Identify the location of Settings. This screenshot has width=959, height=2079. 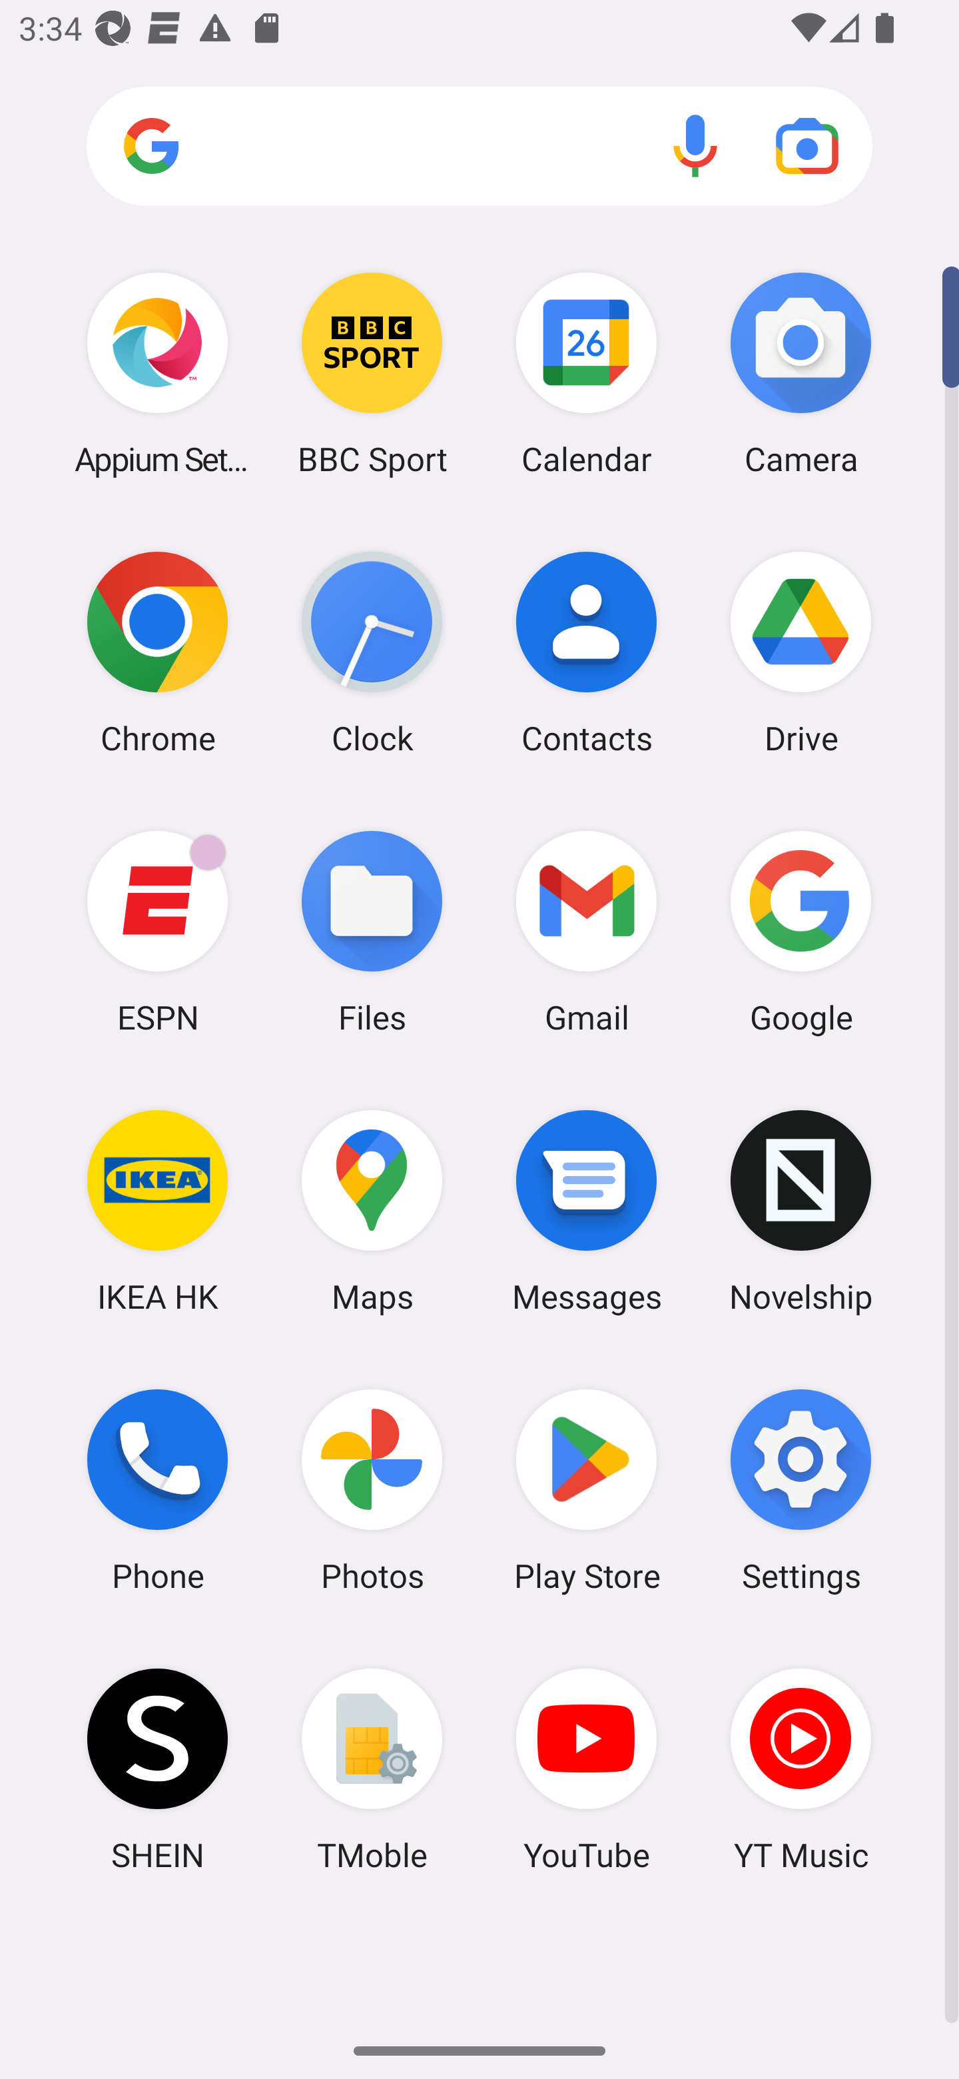
(800, 1491).